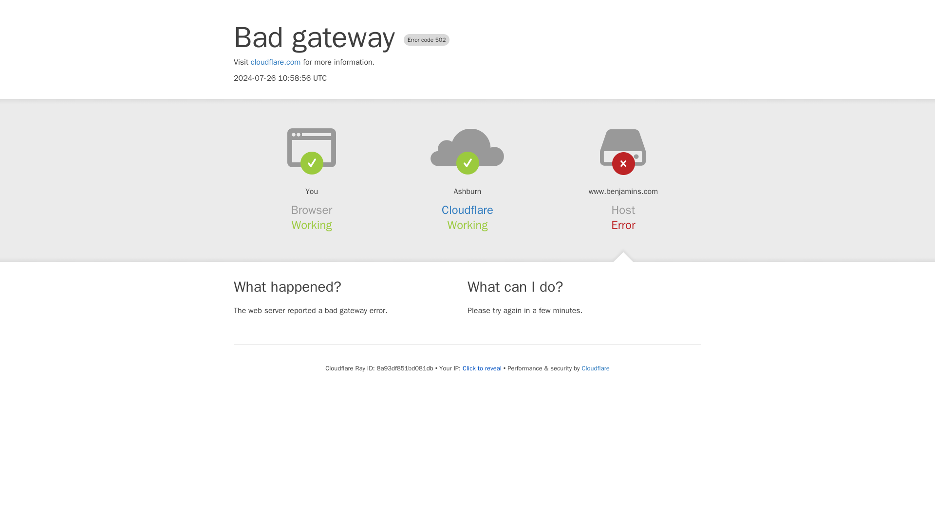 The height and width of the screenshot is (525, 935). Describe the element at coordinates (595, 368) in the screenshot. I see `Cloudflare` at that location.